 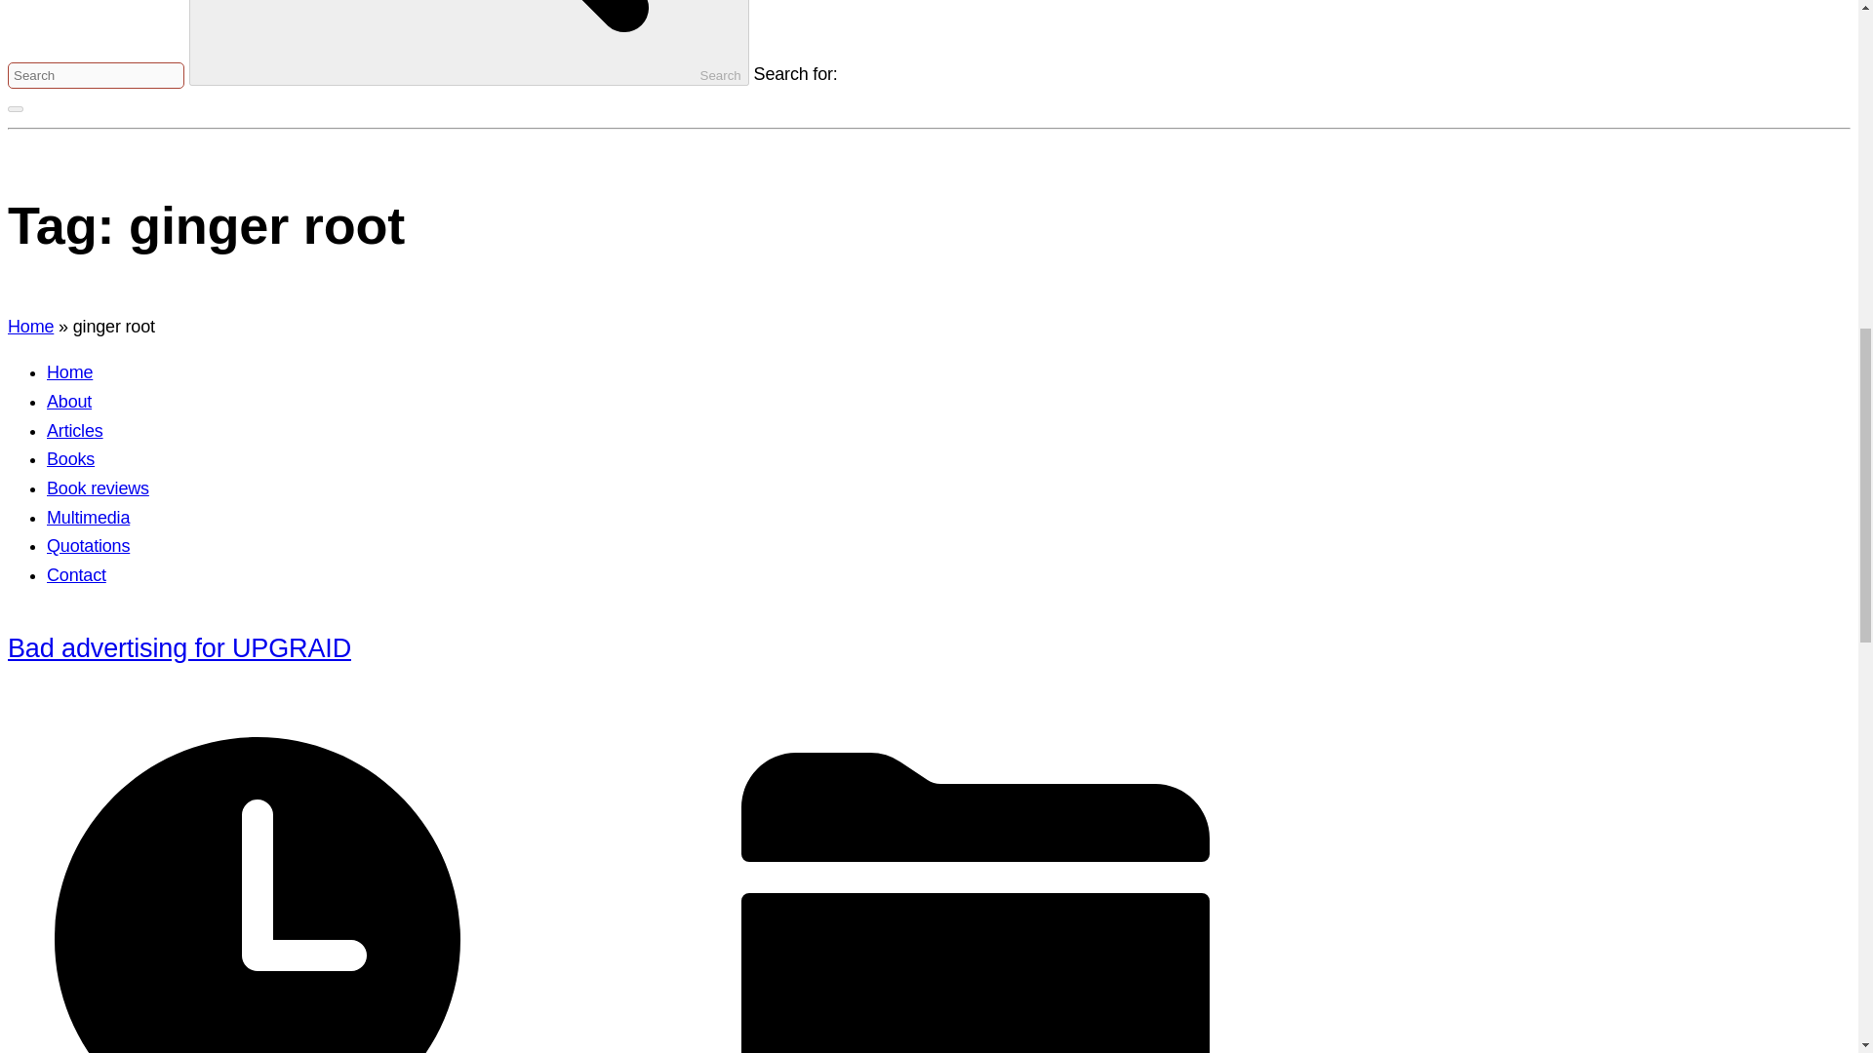 What do you see at coordinates (30, 326) in the screenshot?
I see `Home` at bounding box center [30, 326].